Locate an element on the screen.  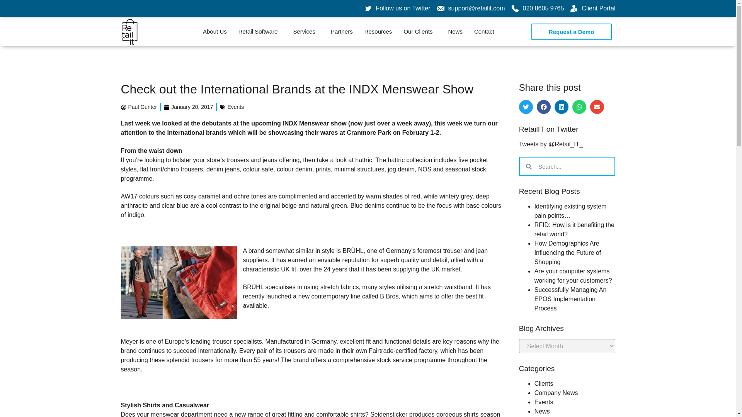
About Us is located at coordinates (215, 32).